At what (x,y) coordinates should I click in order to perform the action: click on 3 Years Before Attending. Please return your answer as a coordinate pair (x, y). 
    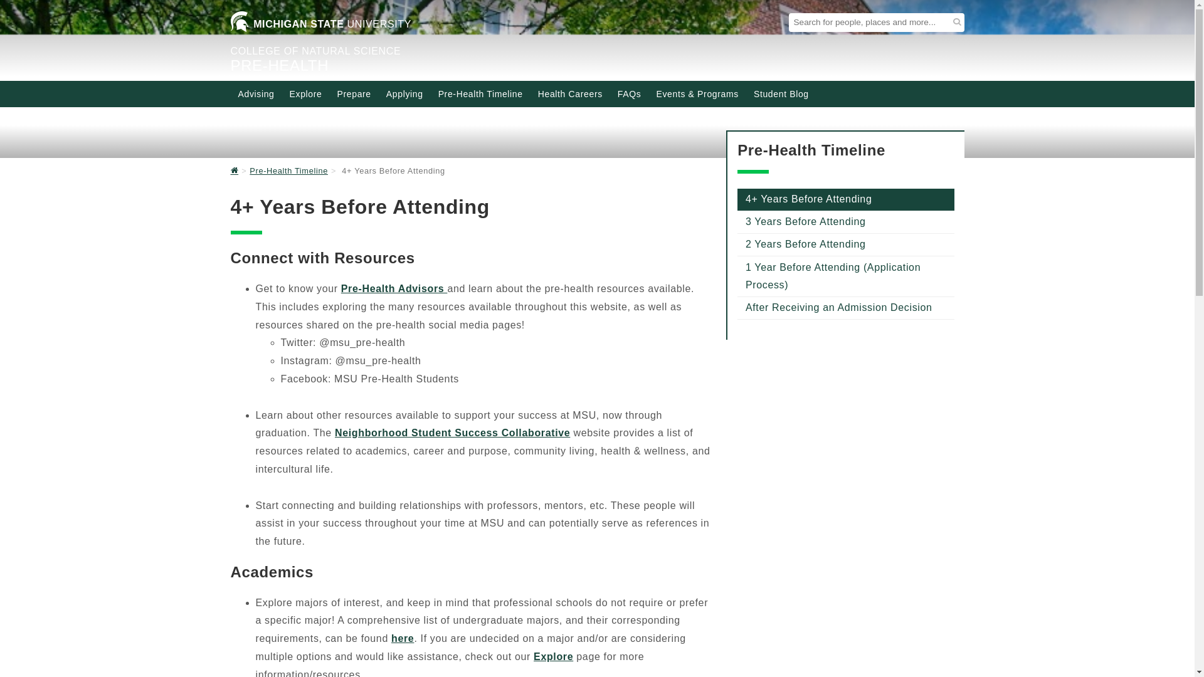
    Looking at the image, I should click on (845, 222).